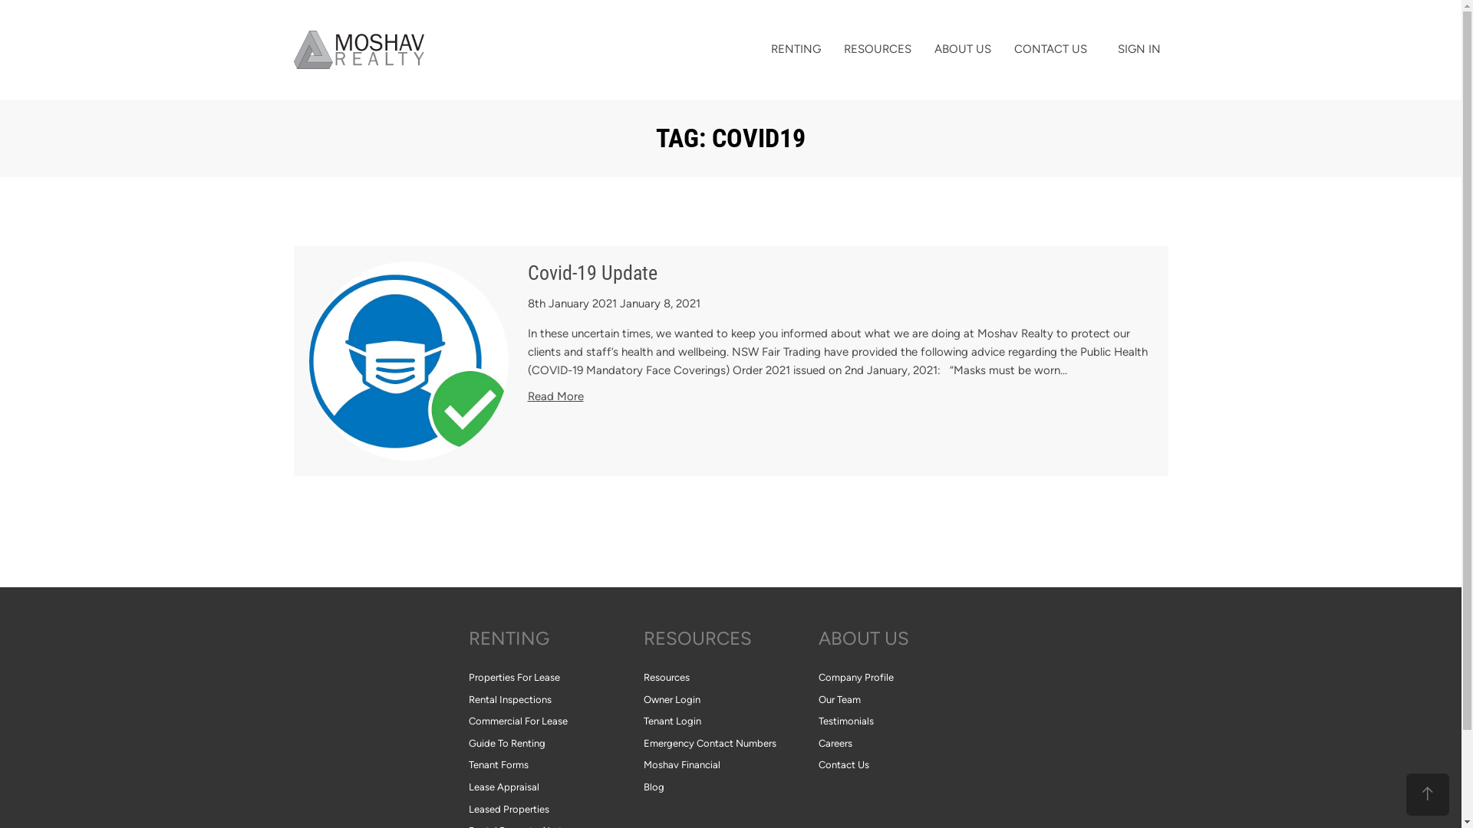  I want to click on Emergency Contact Numbers, so click(730, 744).